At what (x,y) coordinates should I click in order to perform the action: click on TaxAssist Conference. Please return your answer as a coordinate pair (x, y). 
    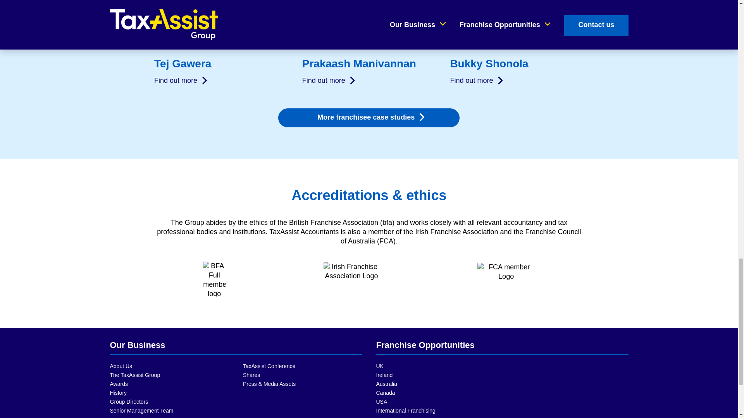
    Looking at the image, I should click on (303, 366).